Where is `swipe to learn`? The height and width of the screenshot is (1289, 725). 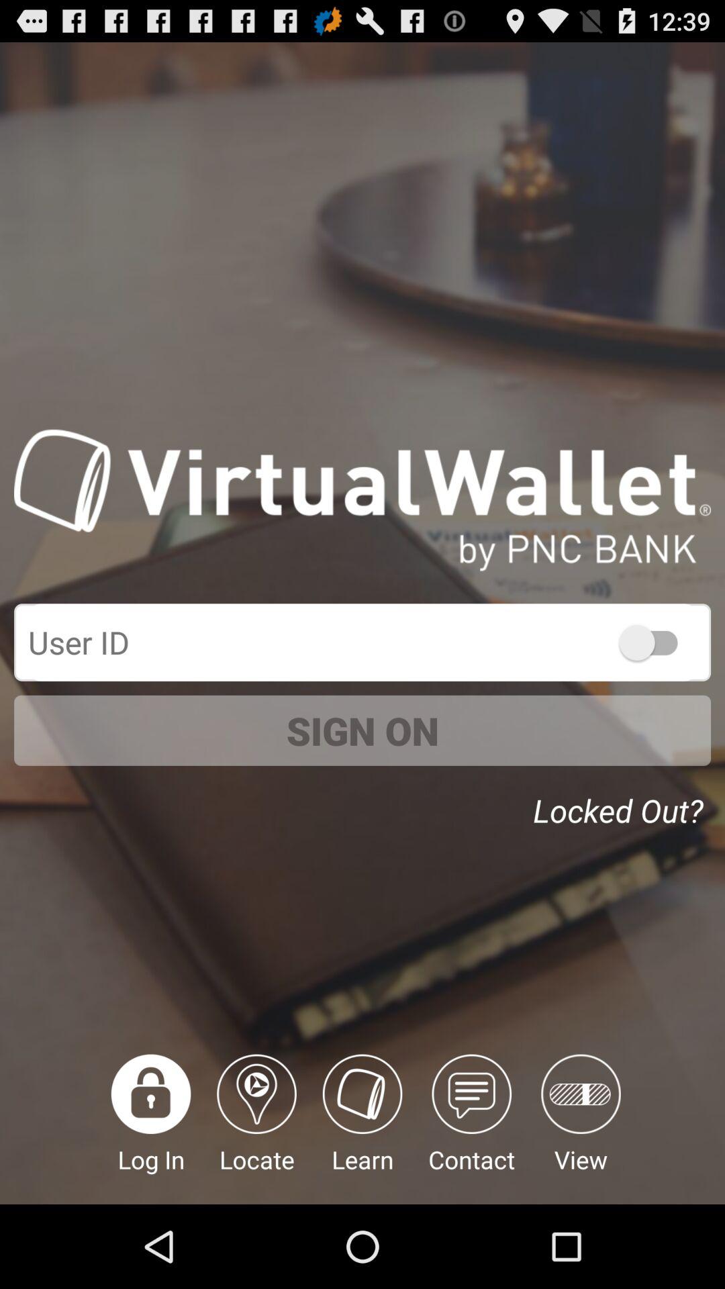
swipe to learn is located at coordinates (362, 1129).